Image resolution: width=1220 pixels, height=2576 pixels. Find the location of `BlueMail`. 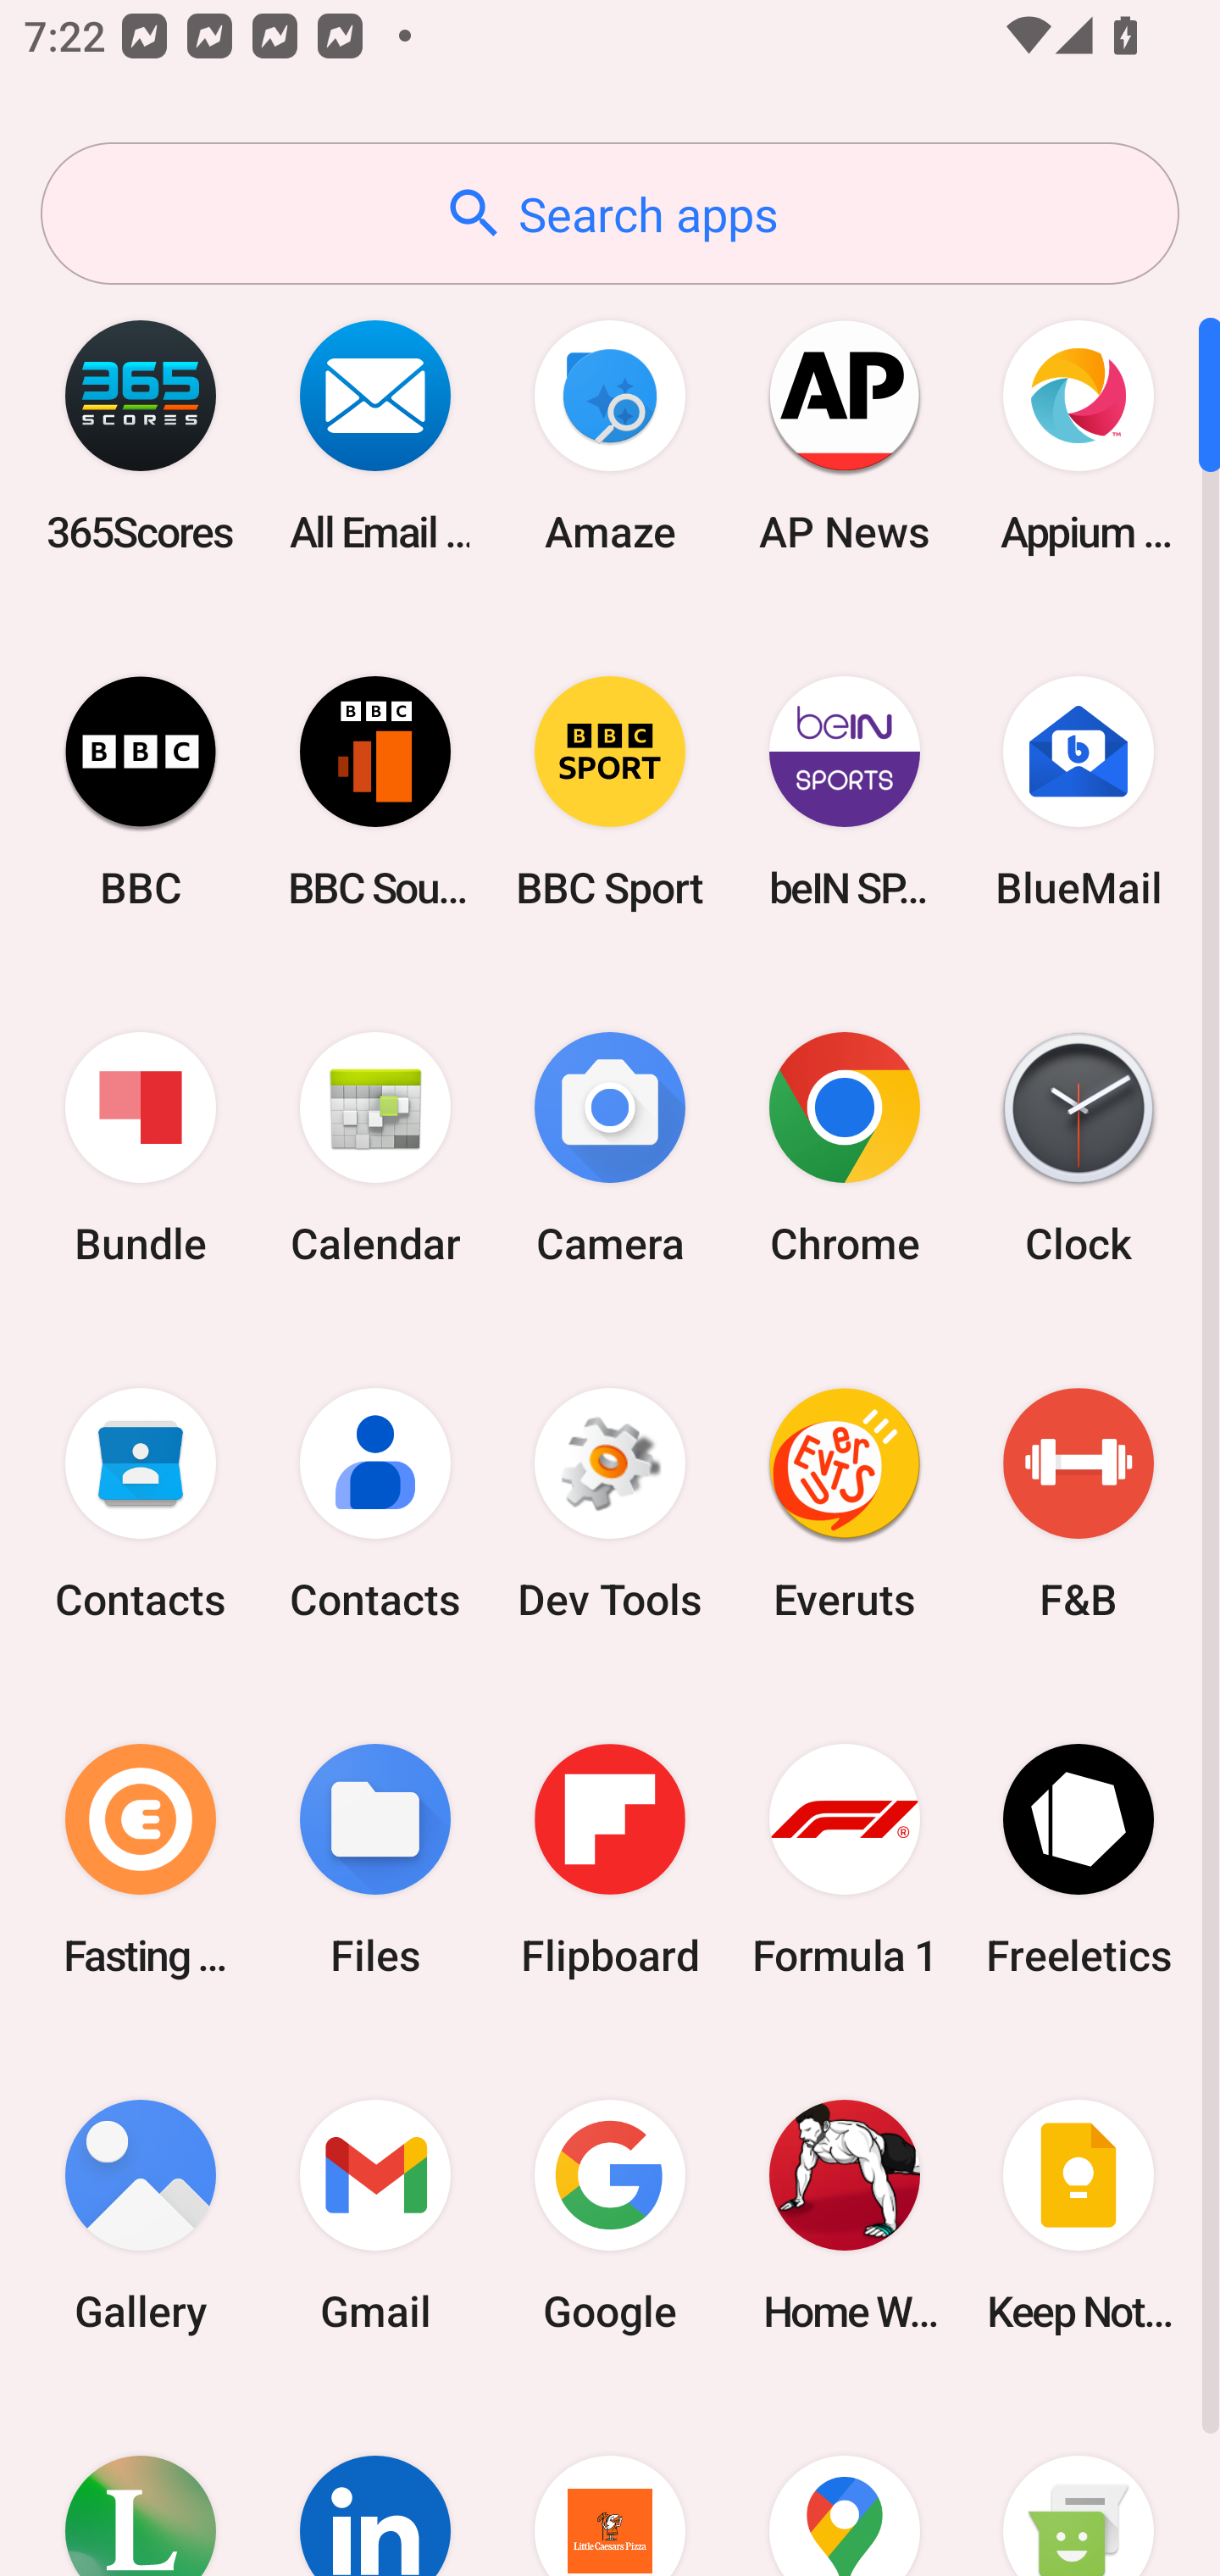

BlueMail is located at coordinates (1079, 791).